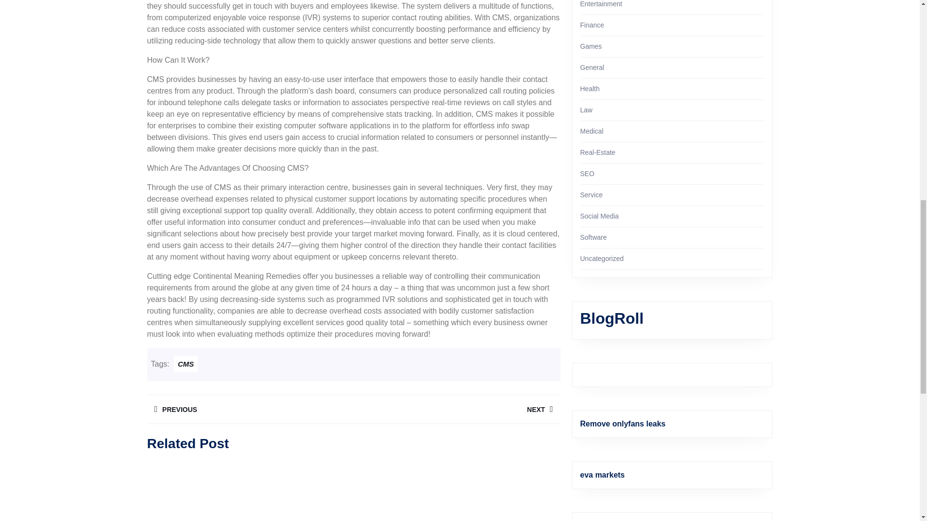  Describe the element at coordinates (601, 4) in the screenshot. I see `Entertainment` at that location.